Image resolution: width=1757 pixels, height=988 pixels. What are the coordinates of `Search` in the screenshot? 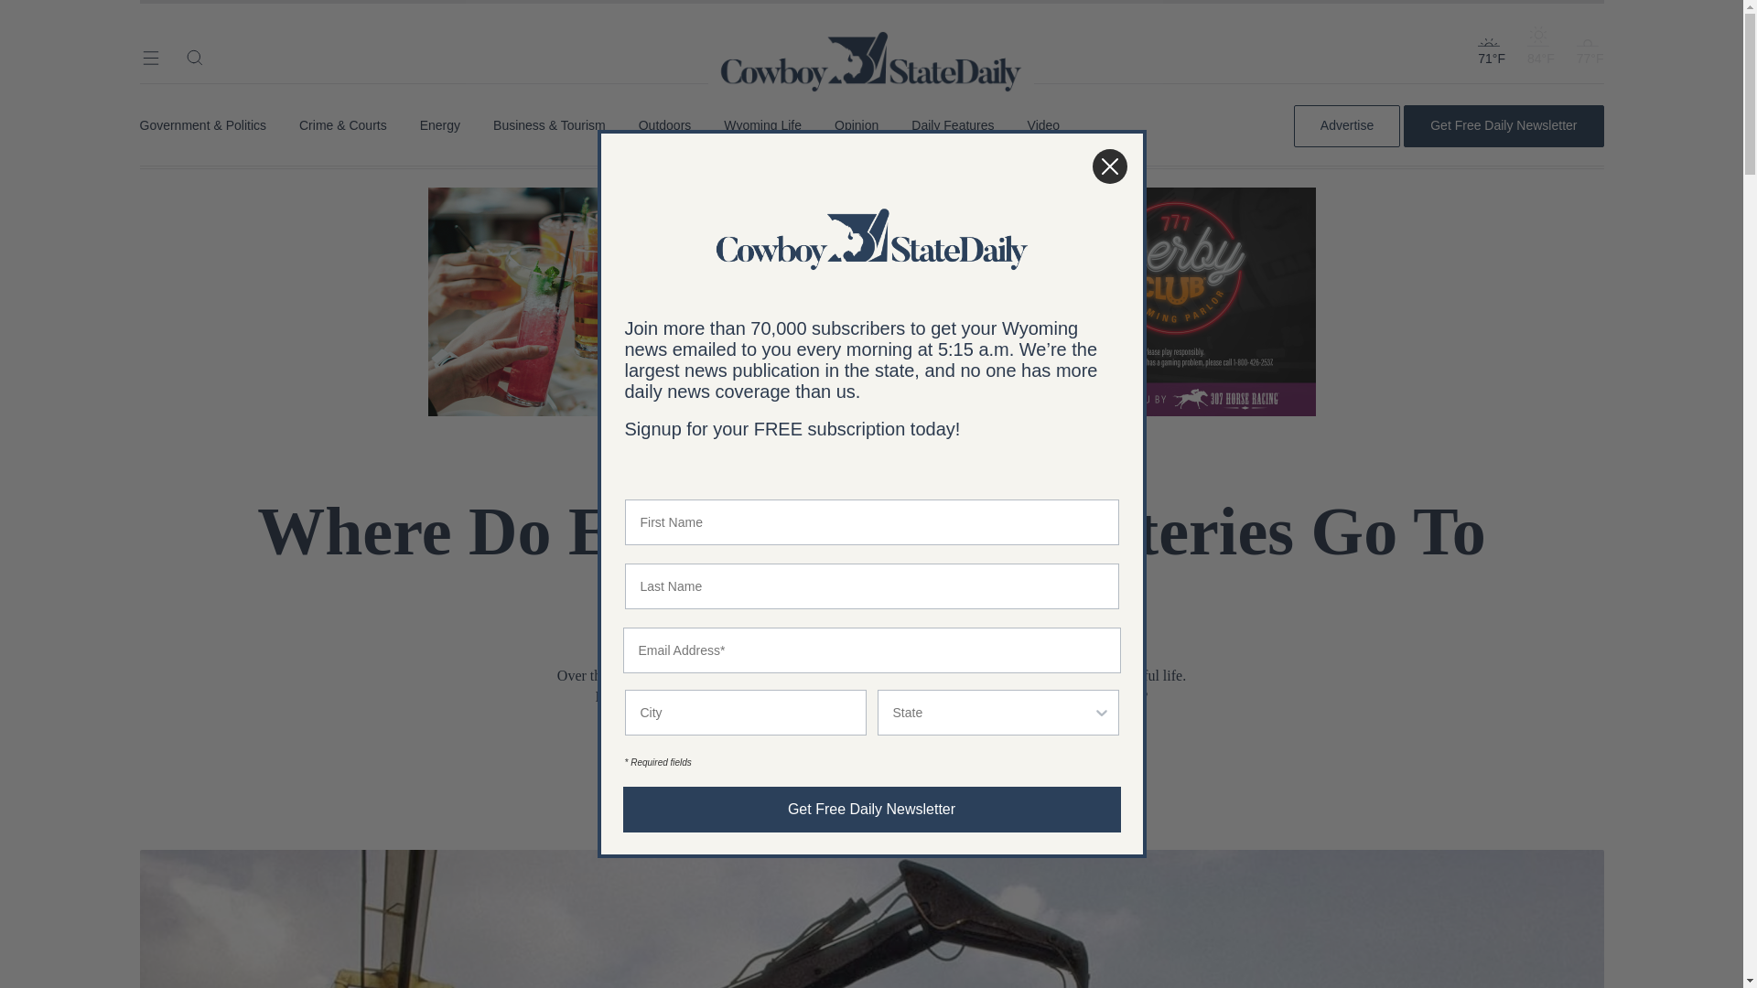 It's located at (194, 57).